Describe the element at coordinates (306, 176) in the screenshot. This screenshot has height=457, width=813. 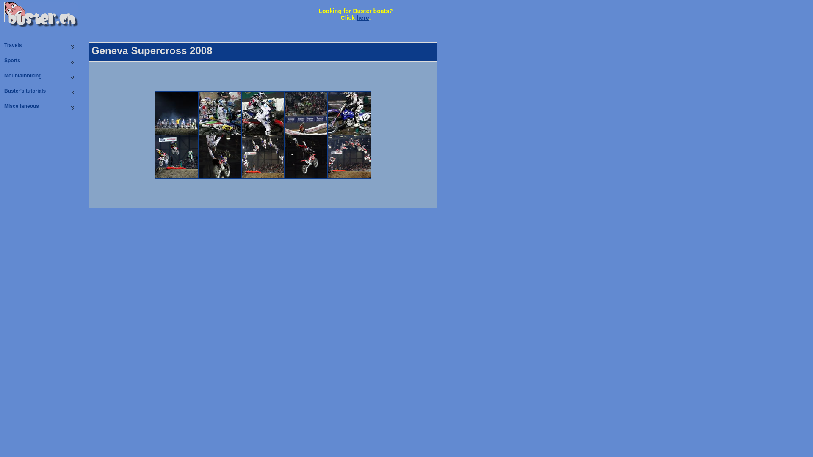
I see `Superman` at that location.